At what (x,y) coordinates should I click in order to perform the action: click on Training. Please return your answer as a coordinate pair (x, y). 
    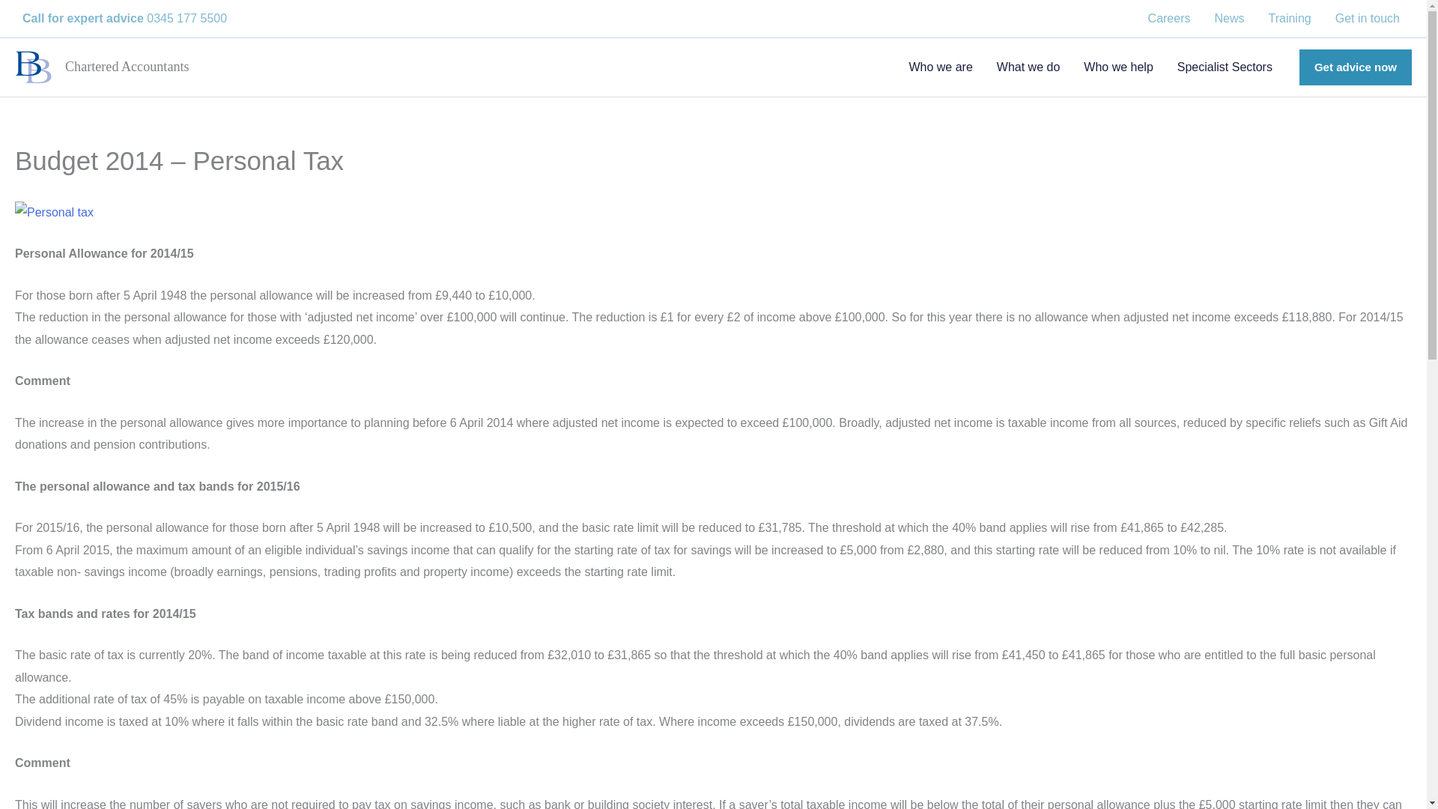
    Looking at the image, I should click on (1290, 18).